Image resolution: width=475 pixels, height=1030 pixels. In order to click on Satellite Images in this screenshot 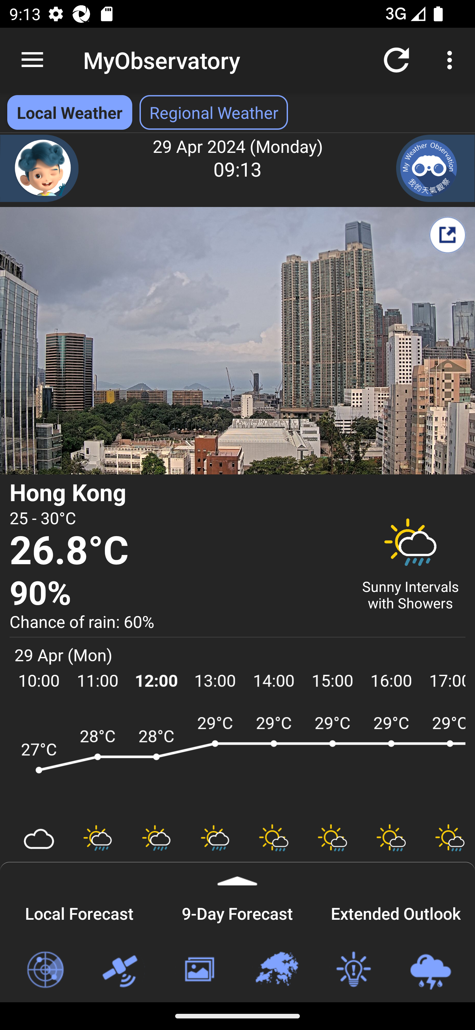, I will do `click(122, 970)`.